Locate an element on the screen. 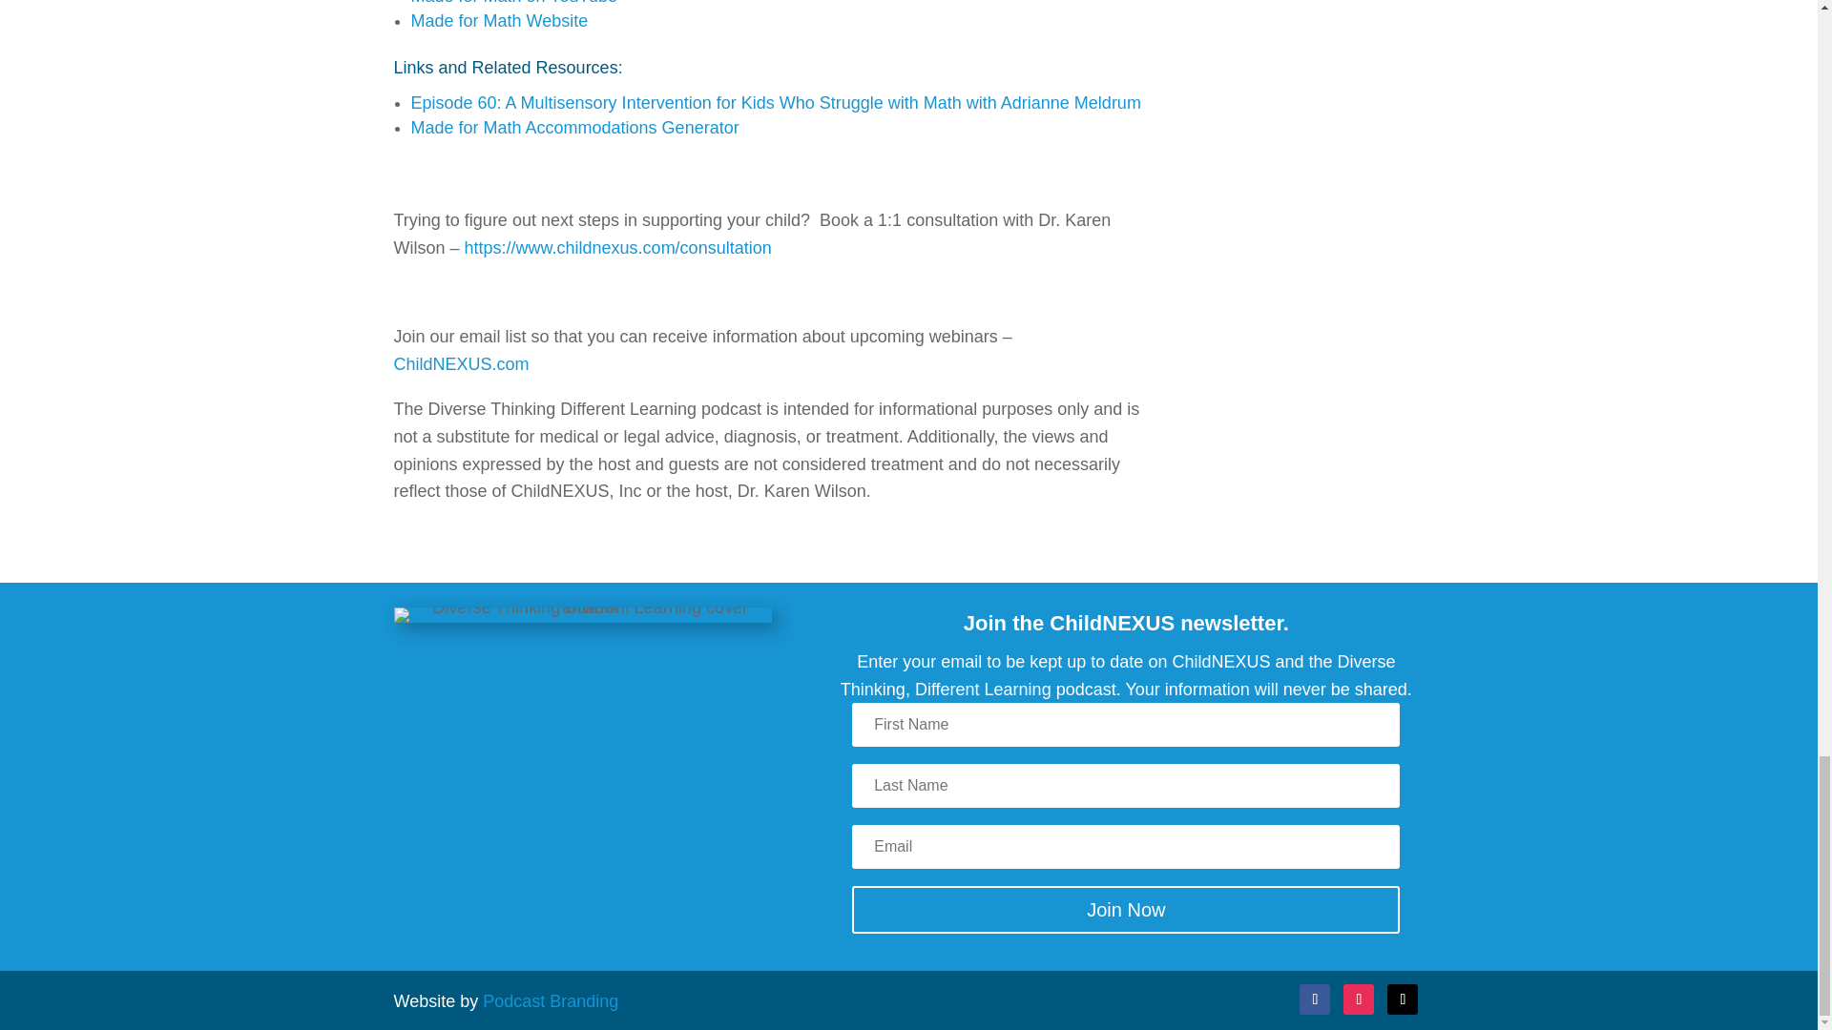 The width and height of the screenshot is (1832, 1030). Made for Math Website is located at coordinates (499, 21).